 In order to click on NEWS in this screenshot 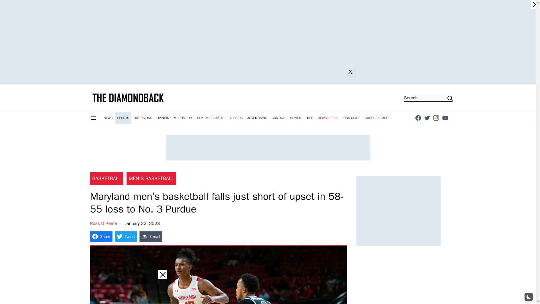, I will do `click(108, 118)`.